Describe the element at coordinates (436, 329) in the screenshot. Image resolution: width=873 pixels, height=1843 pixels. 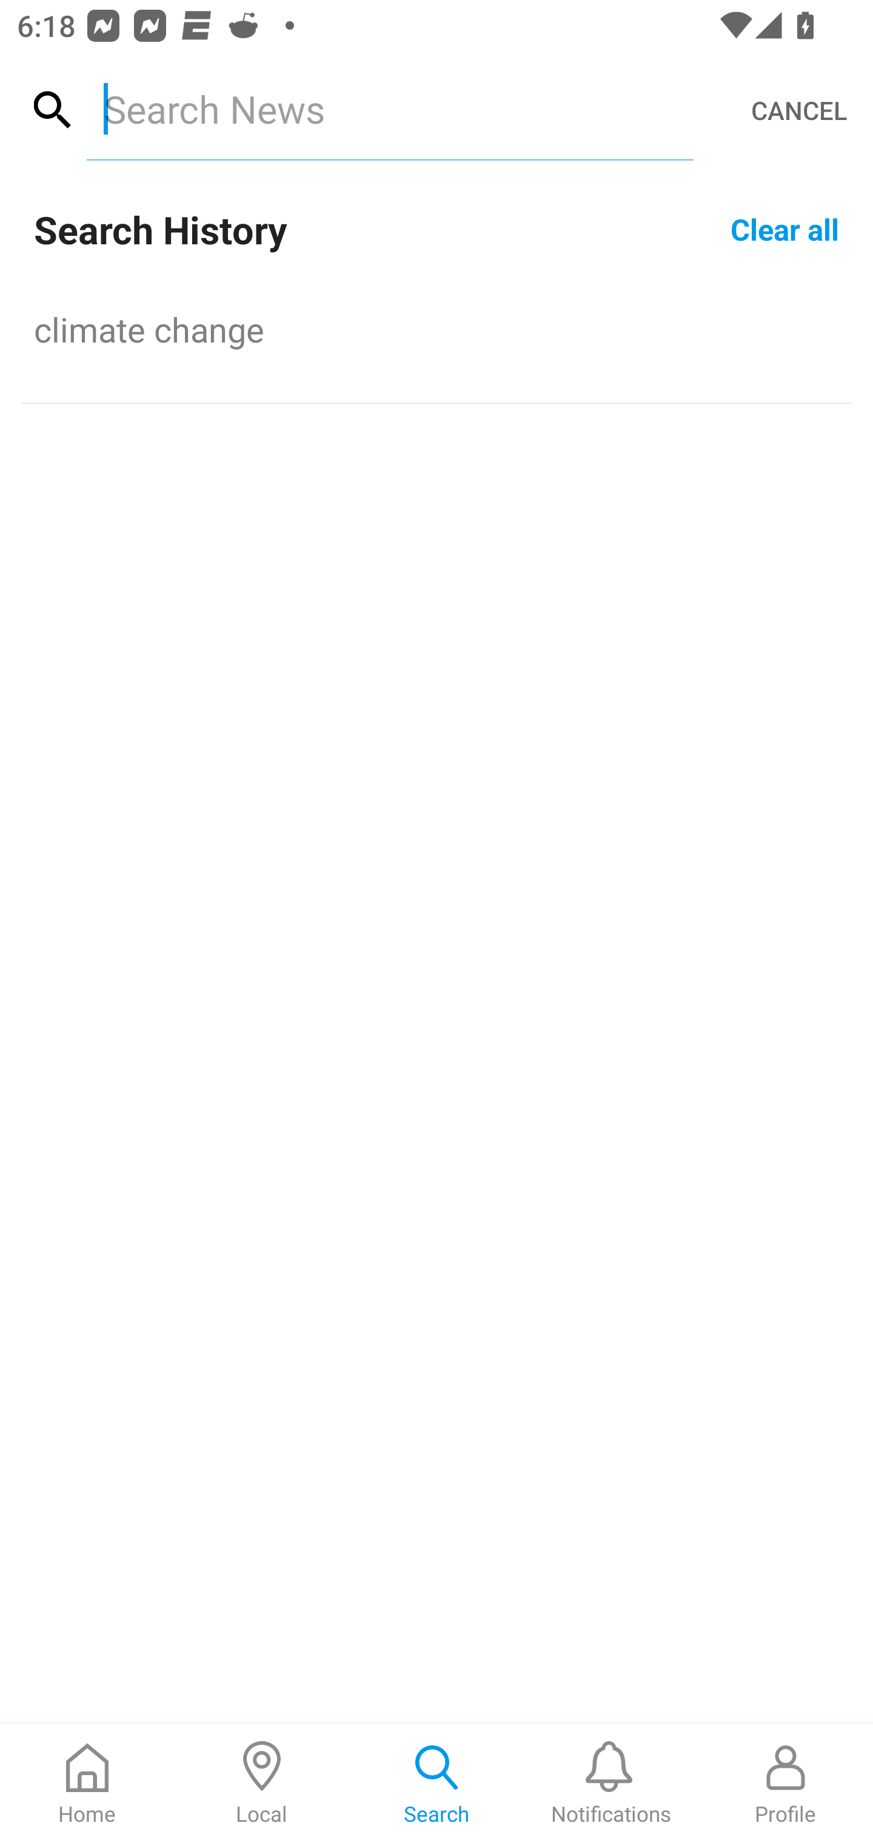
I see `climate change` at that location.